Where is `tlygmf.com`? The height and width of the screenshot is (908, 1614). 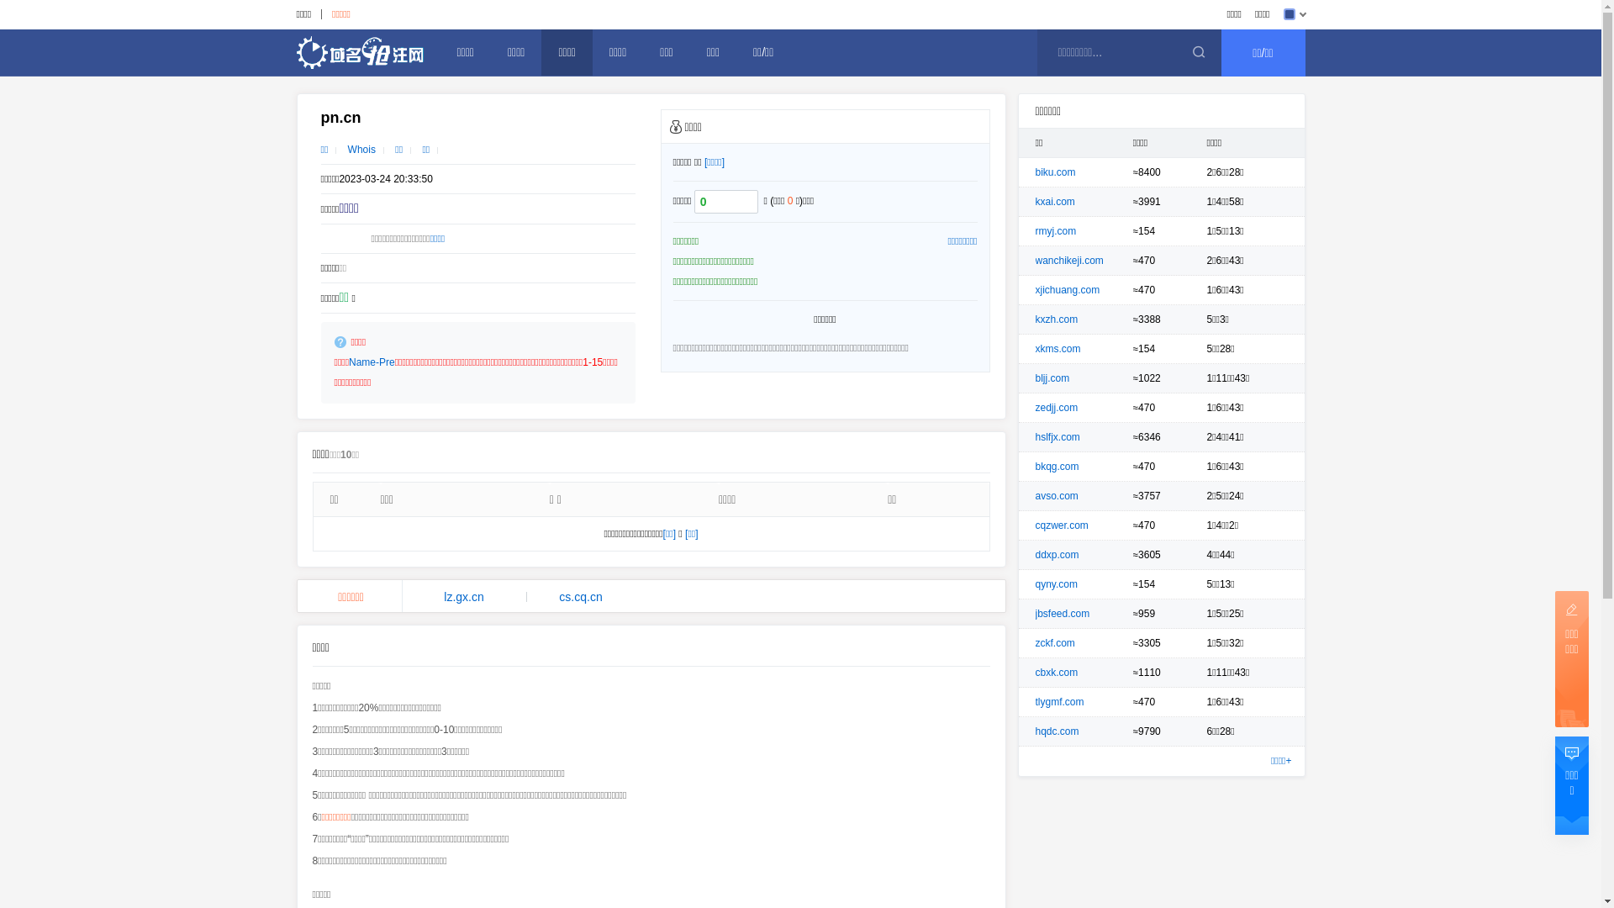 tlygmf.com is located at coordinates (1060, 702).